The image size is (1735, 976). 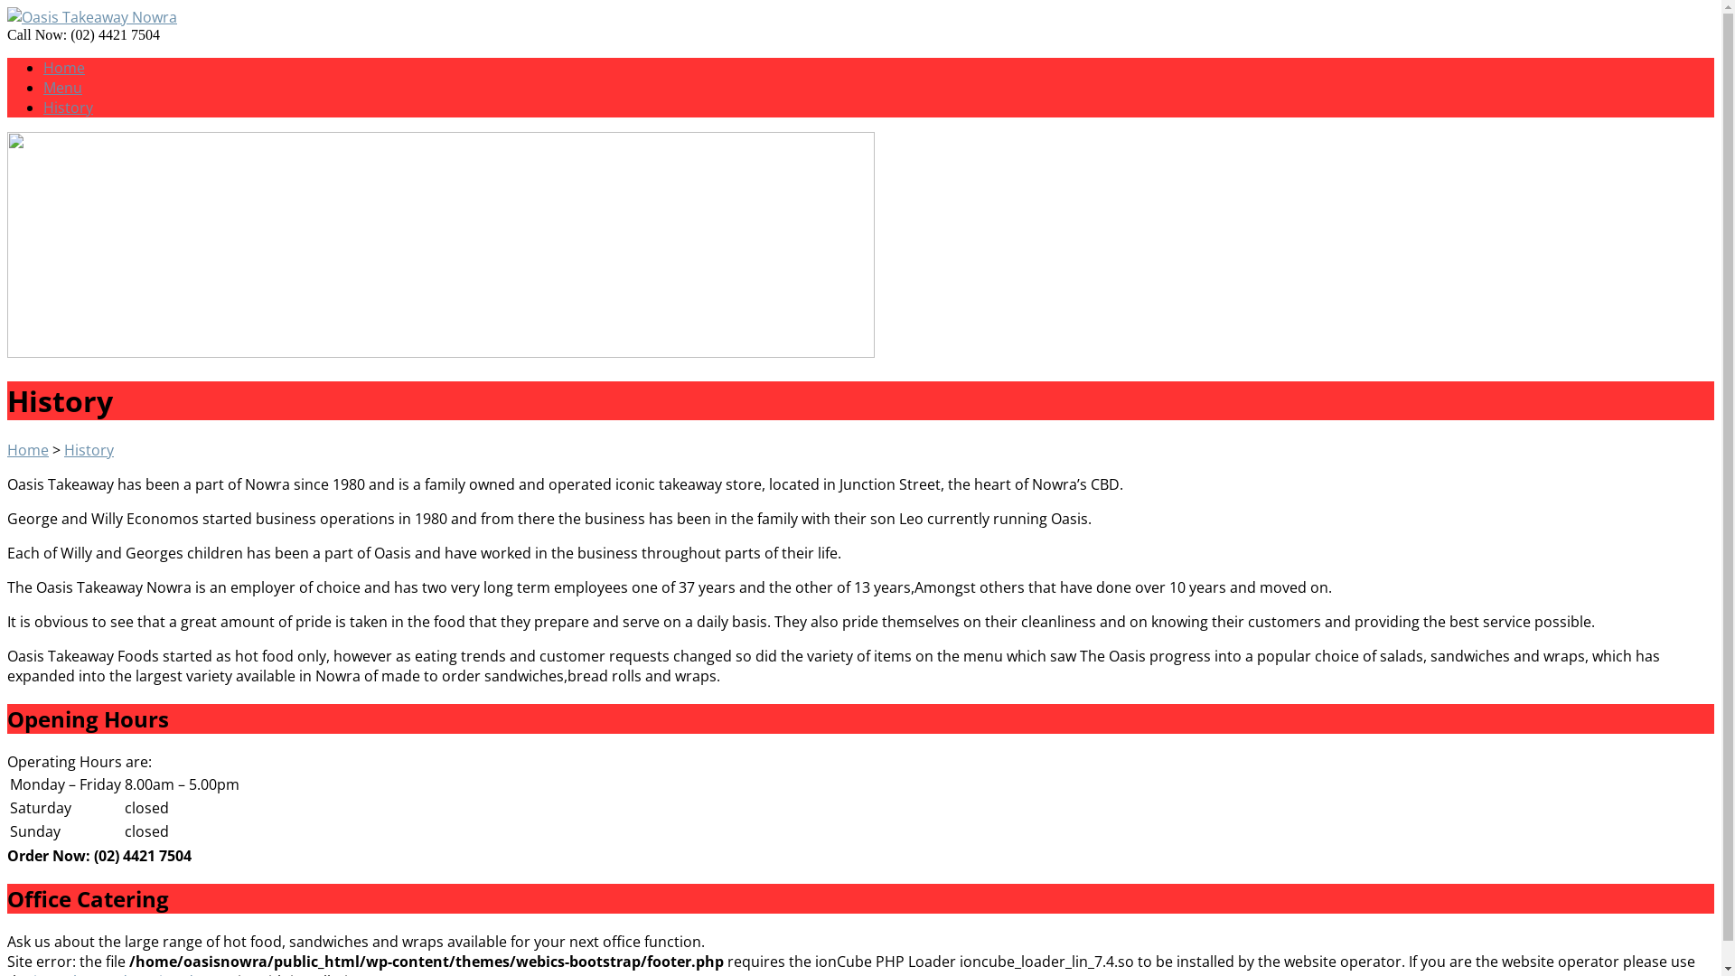 I want to click on Menu, so click(x=63, y=88).